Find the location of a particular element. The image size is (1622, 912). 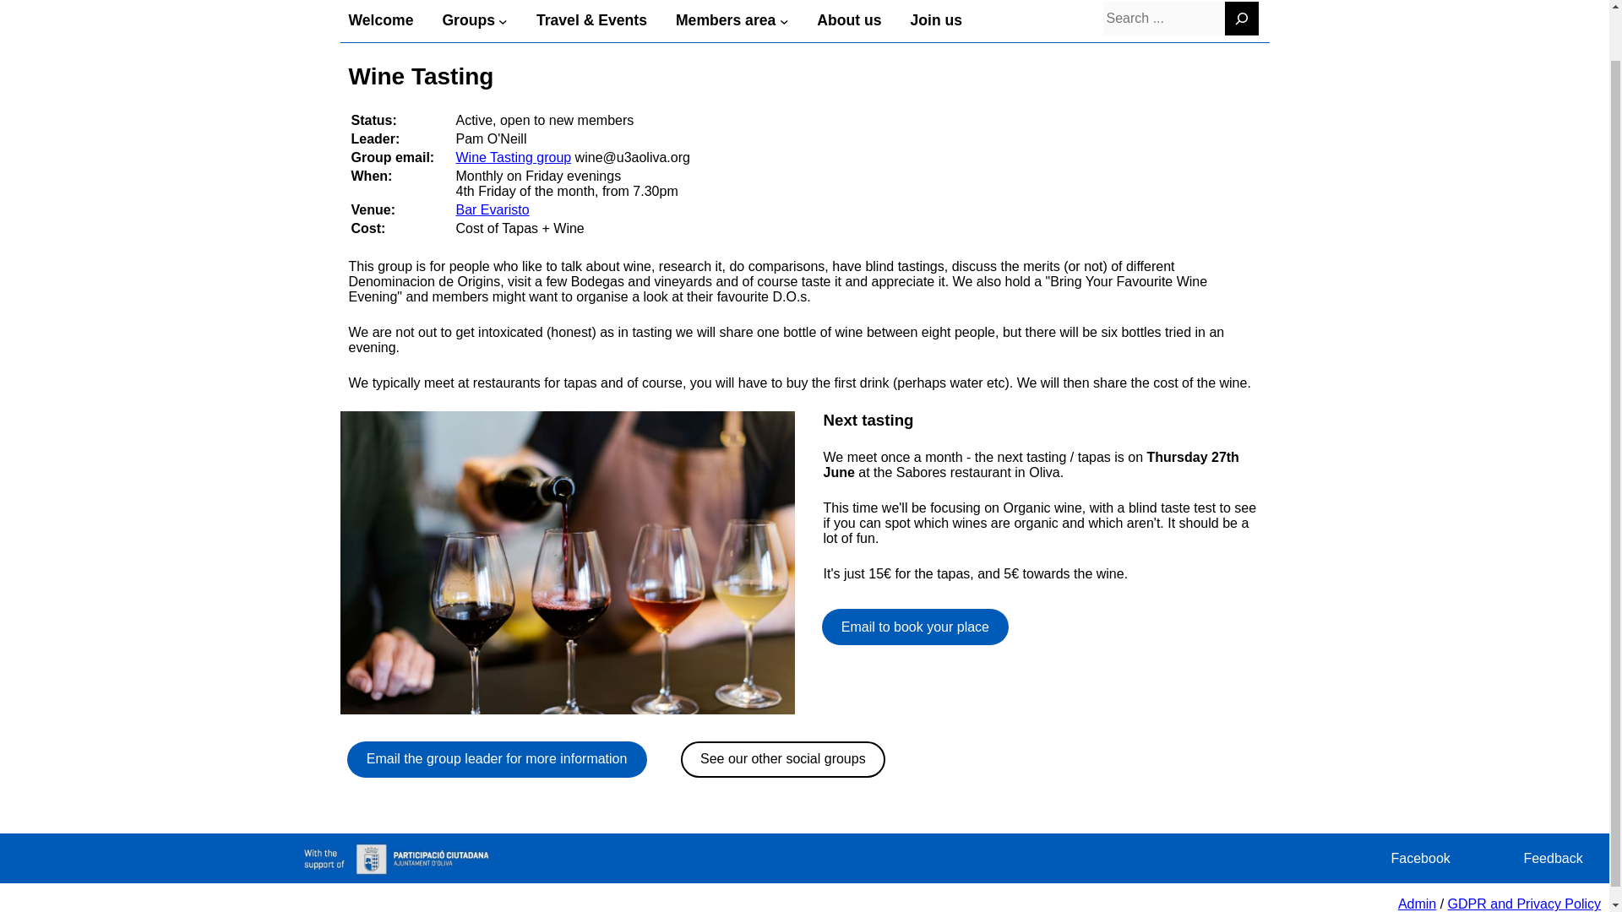

Opens your email app is located at coordinates (514, 157).